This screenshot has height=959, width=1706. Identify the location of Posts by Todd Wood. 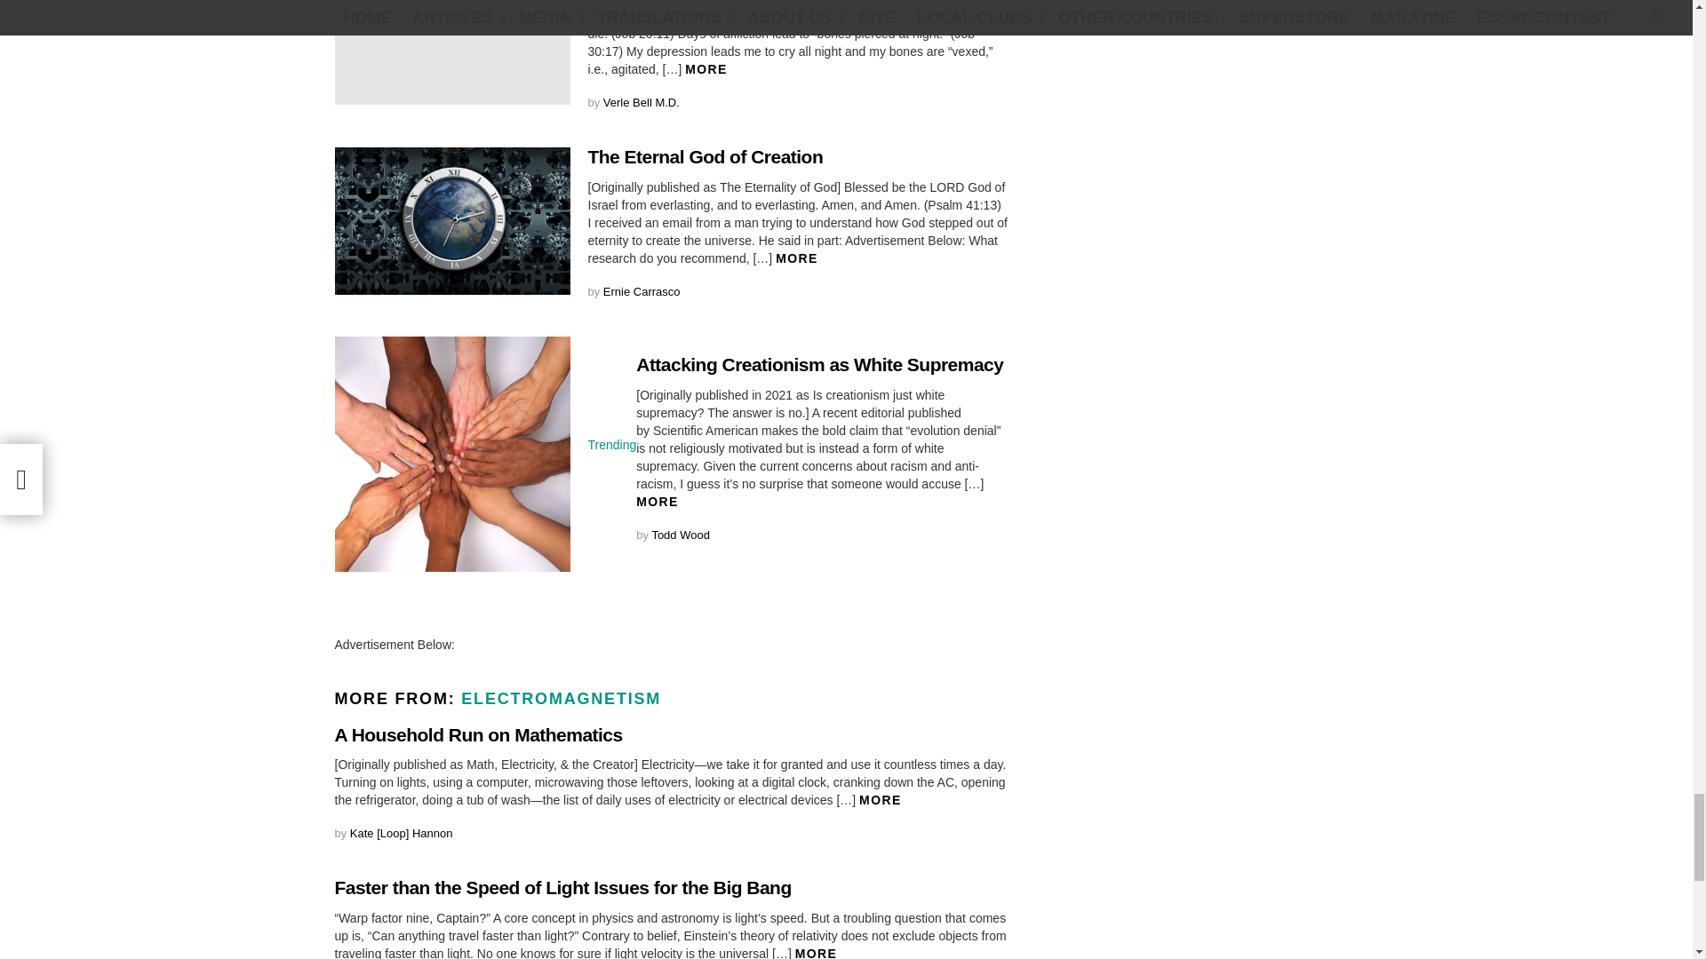
(681, 535).